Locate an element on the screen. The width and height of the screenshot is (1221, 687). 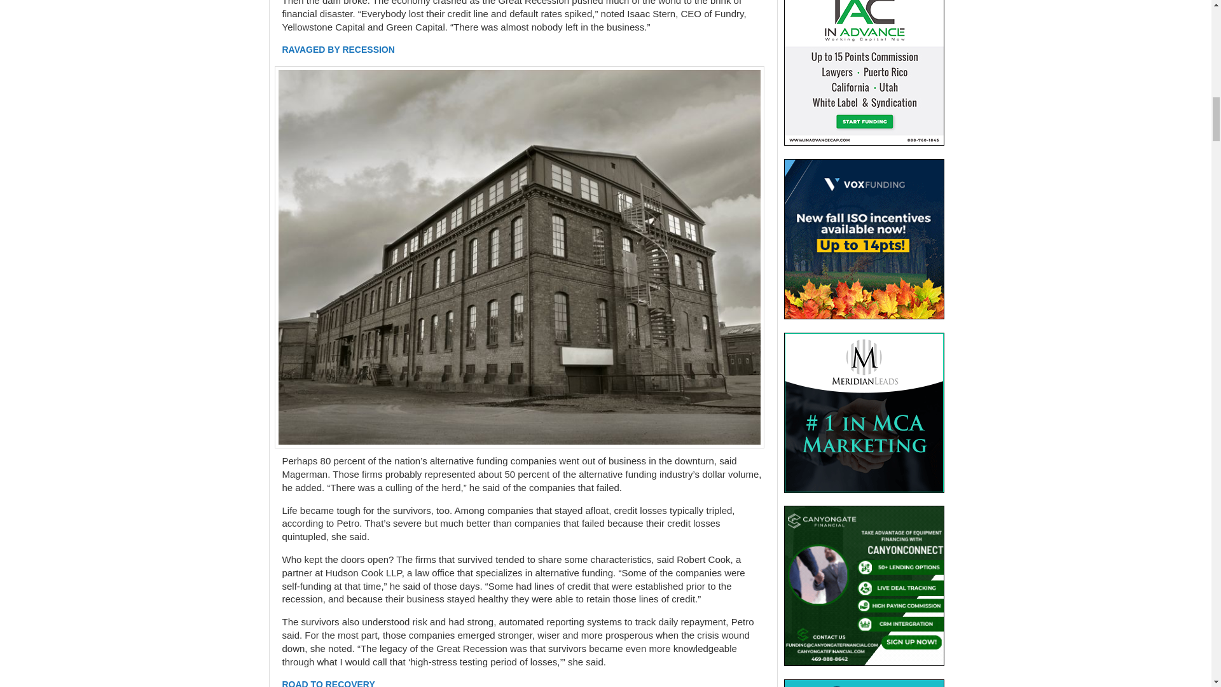
IAC - In Advance Capital is located at coordinates (864, 73).